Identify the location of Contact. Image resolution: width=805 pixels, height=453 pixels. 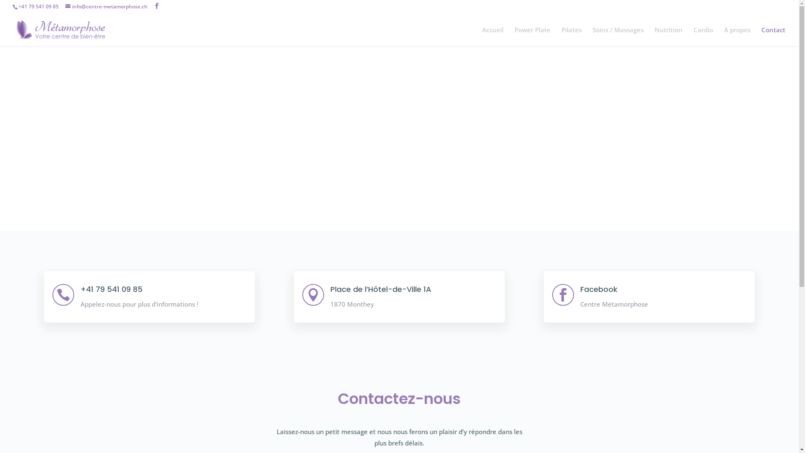
(773, 37).